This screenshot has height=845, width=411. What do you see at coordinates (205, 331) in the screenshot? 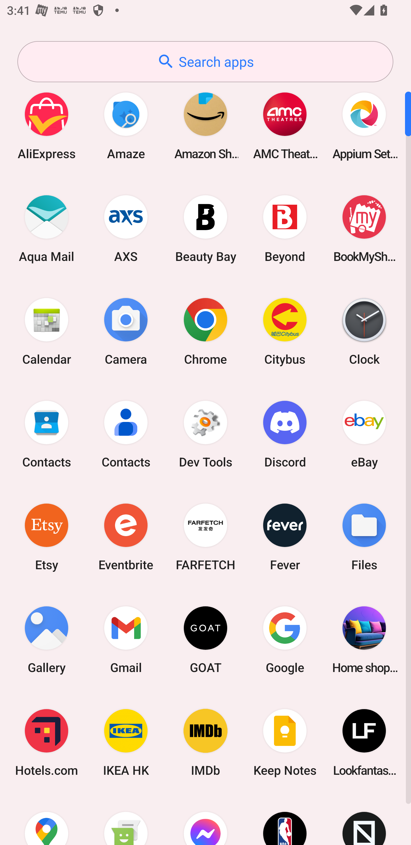
I see `Chrome` at bounding box center [205, 331].